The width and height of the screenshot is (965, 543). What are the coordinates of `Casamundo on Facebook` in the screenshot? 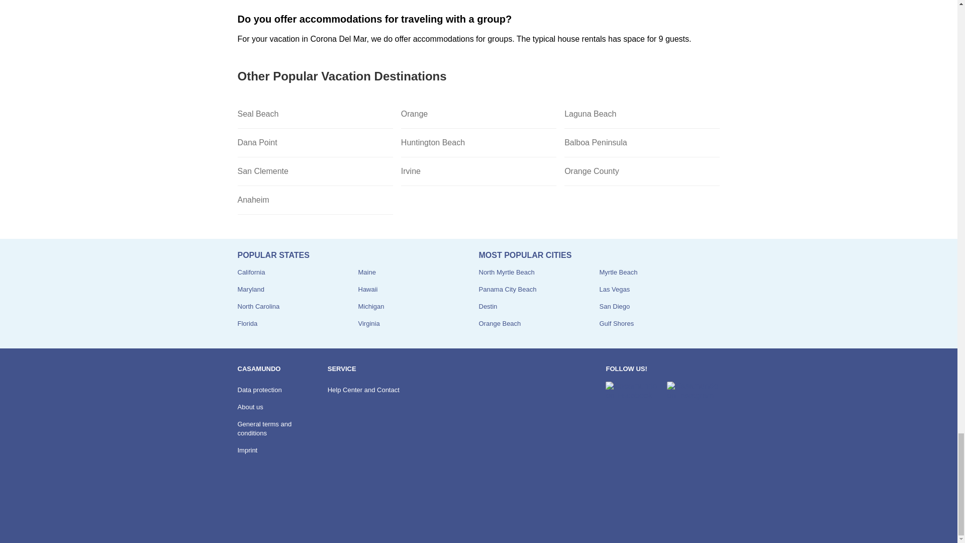 It's located at (632, 391).